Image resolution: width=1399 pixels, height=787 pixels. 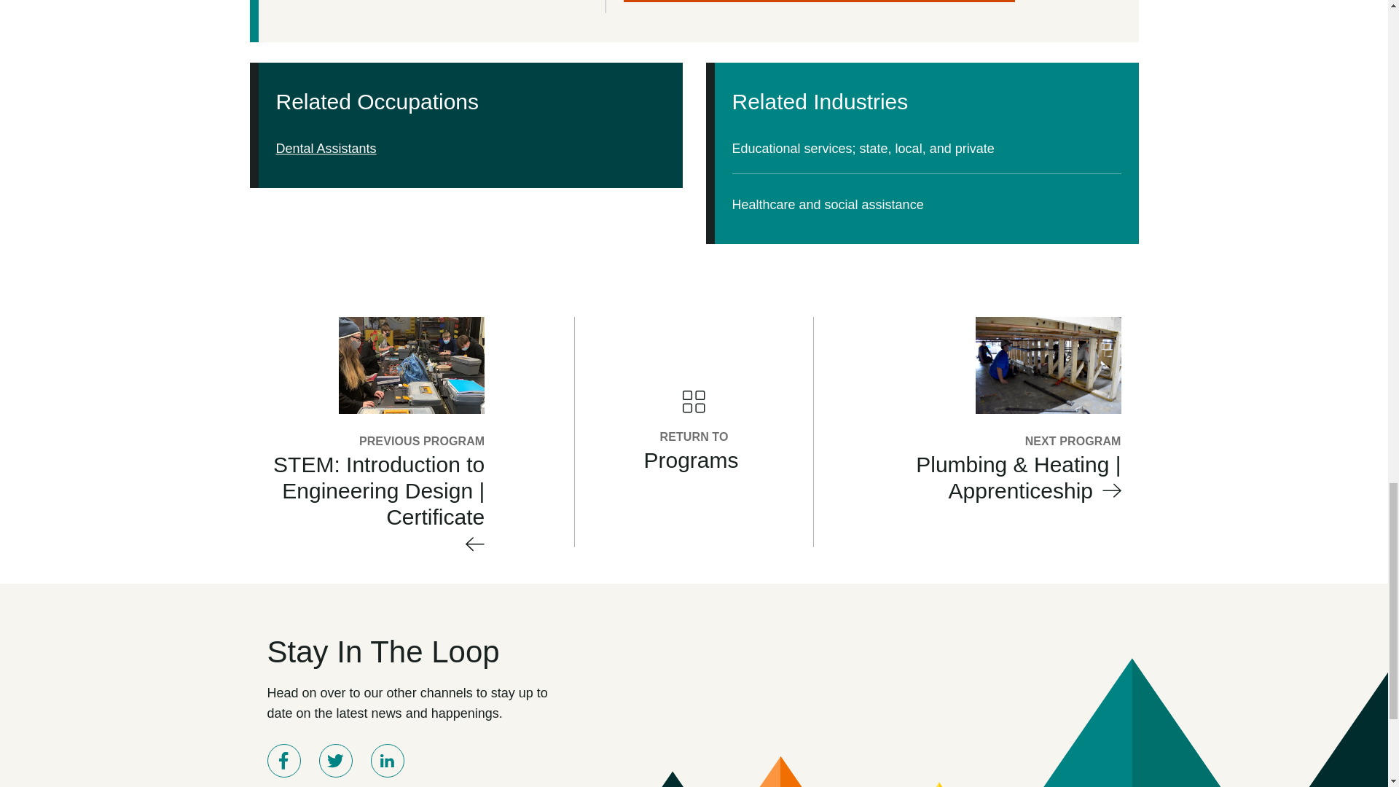 I want to click on RETURN TO BLOG PAGE, so click(x=694, y=402).